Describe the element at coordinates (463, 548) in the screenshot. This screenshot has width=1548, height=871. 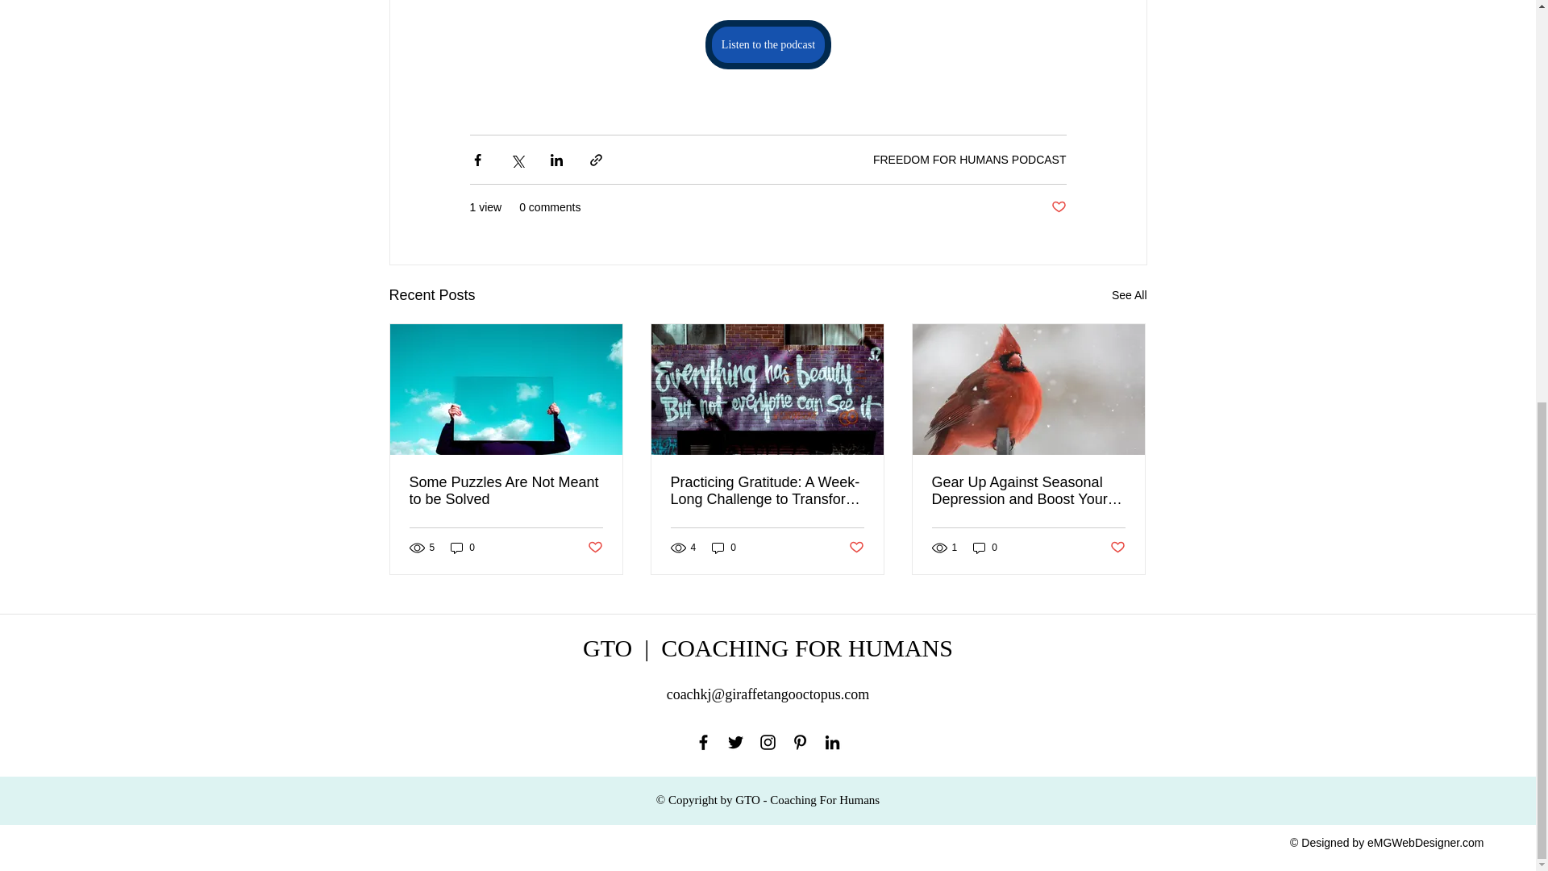
I see `0` at that location.